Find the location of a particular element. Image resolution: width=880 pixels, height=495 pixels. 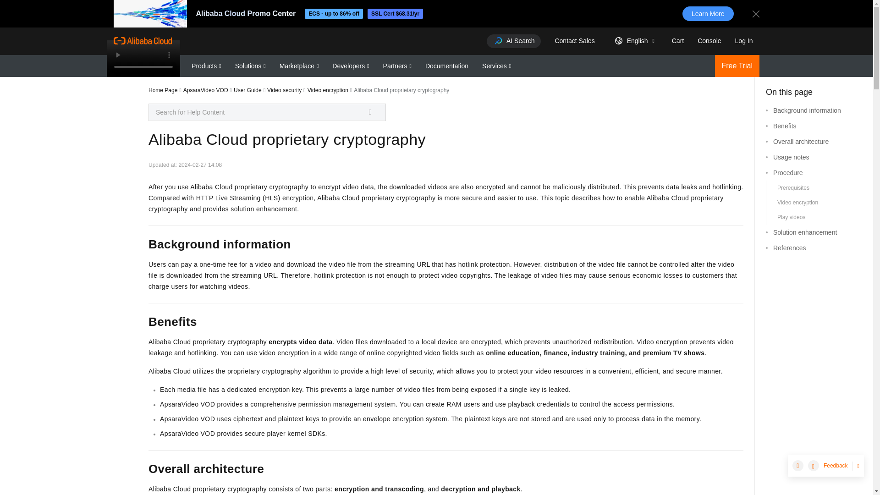

Alibaba Cloud is located at coordinates (142, 40).